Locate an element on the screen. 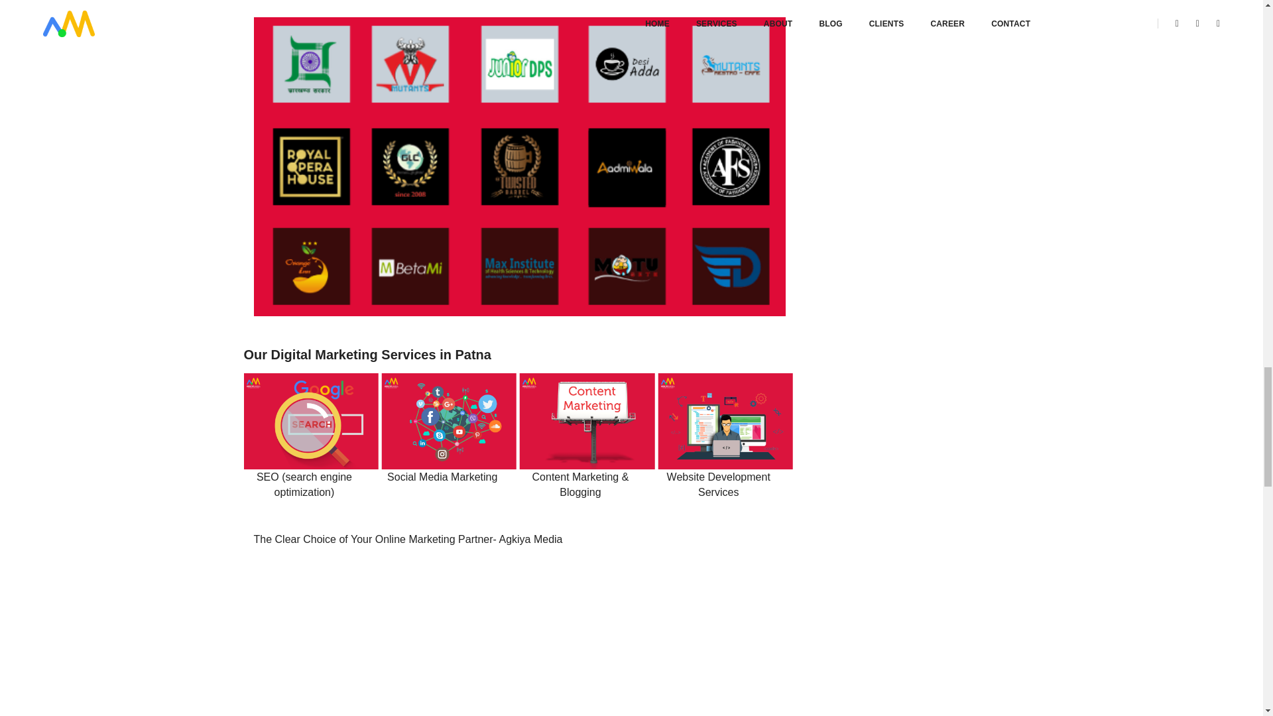 The image size is (1273, 716). Social Media Marketing is located at coordinates (442, 477).